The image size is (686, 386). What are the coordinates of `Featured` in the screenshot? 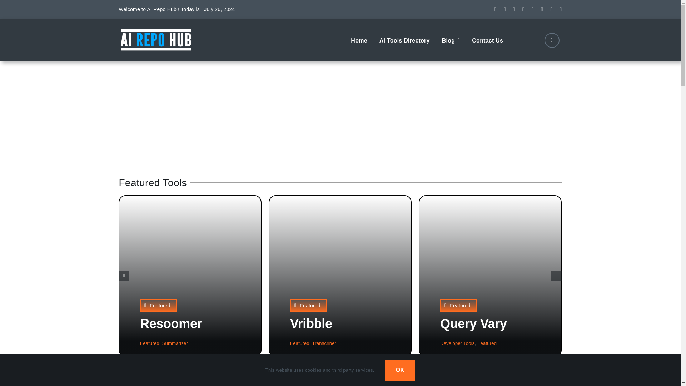 It's located at (158, 305).